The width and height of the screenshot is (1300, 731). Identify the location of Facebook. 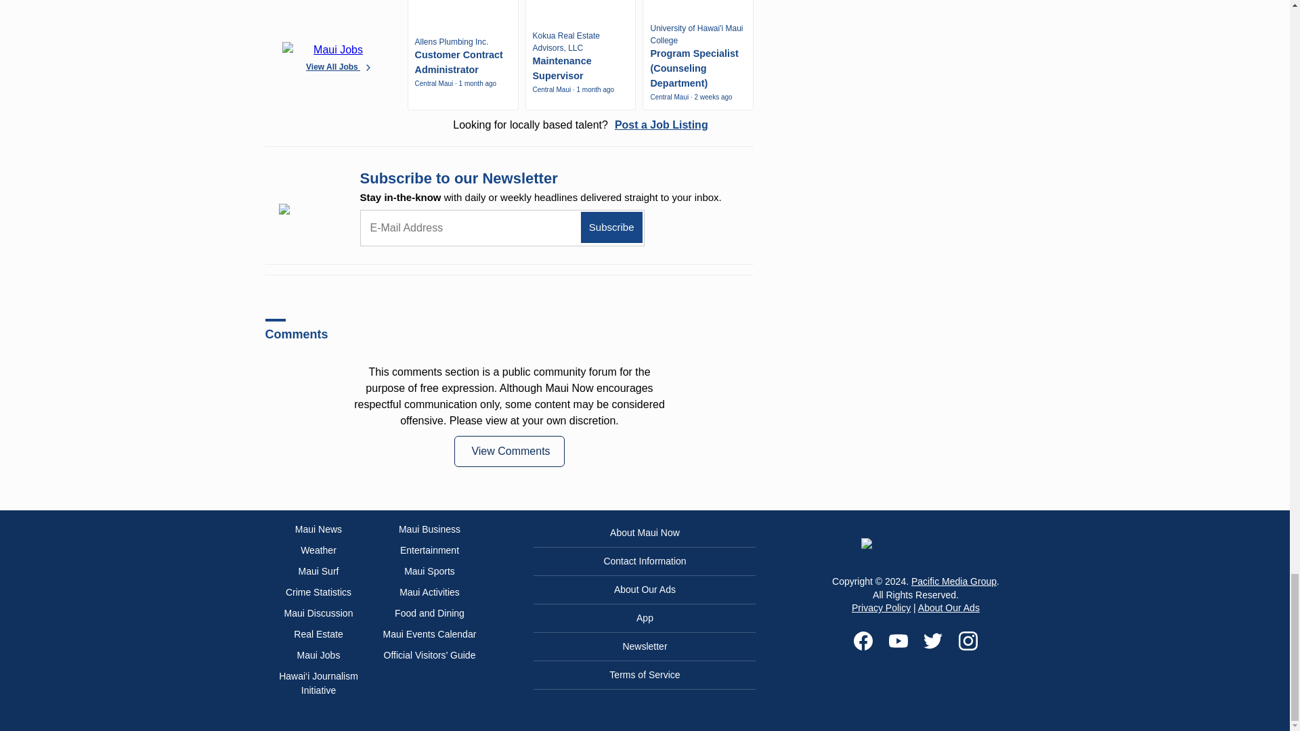
(863, 641).